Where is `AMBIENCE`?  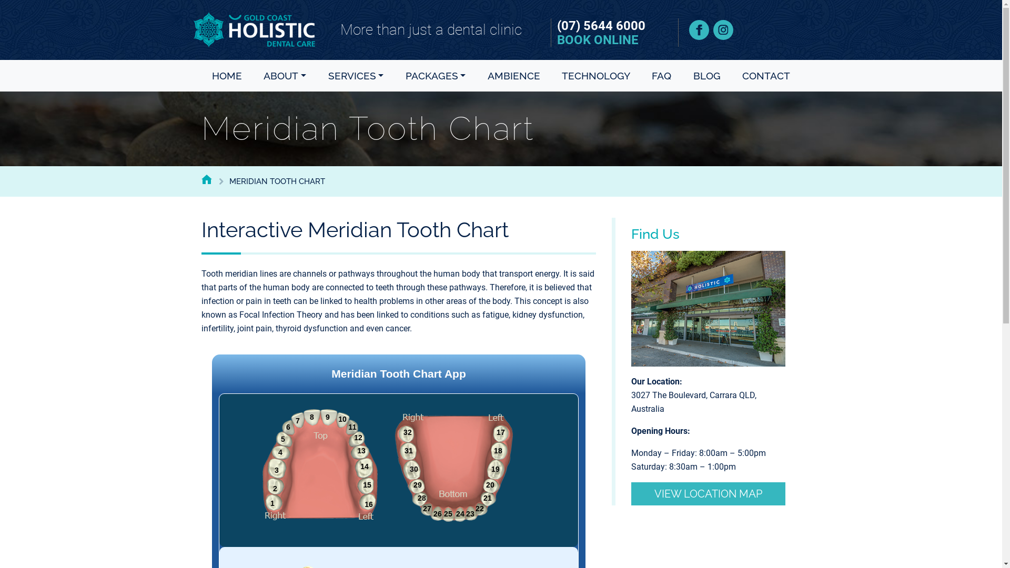
AMBIENCE is located at coordinates (514, 76).